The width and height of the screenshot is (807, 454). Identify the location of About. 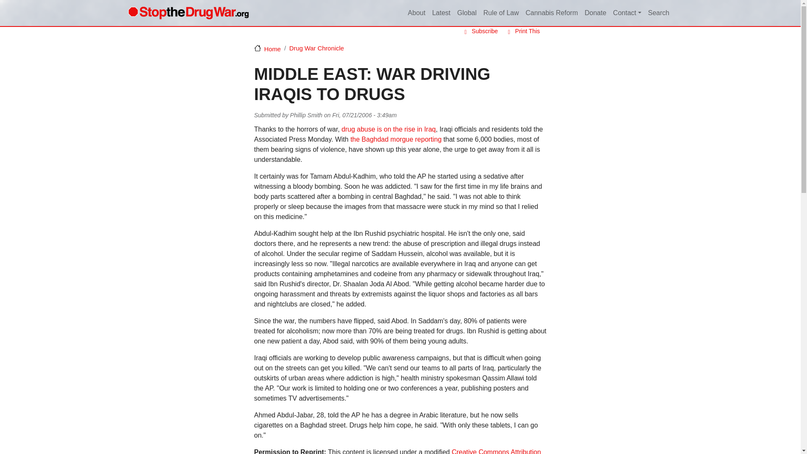
(416, 13).